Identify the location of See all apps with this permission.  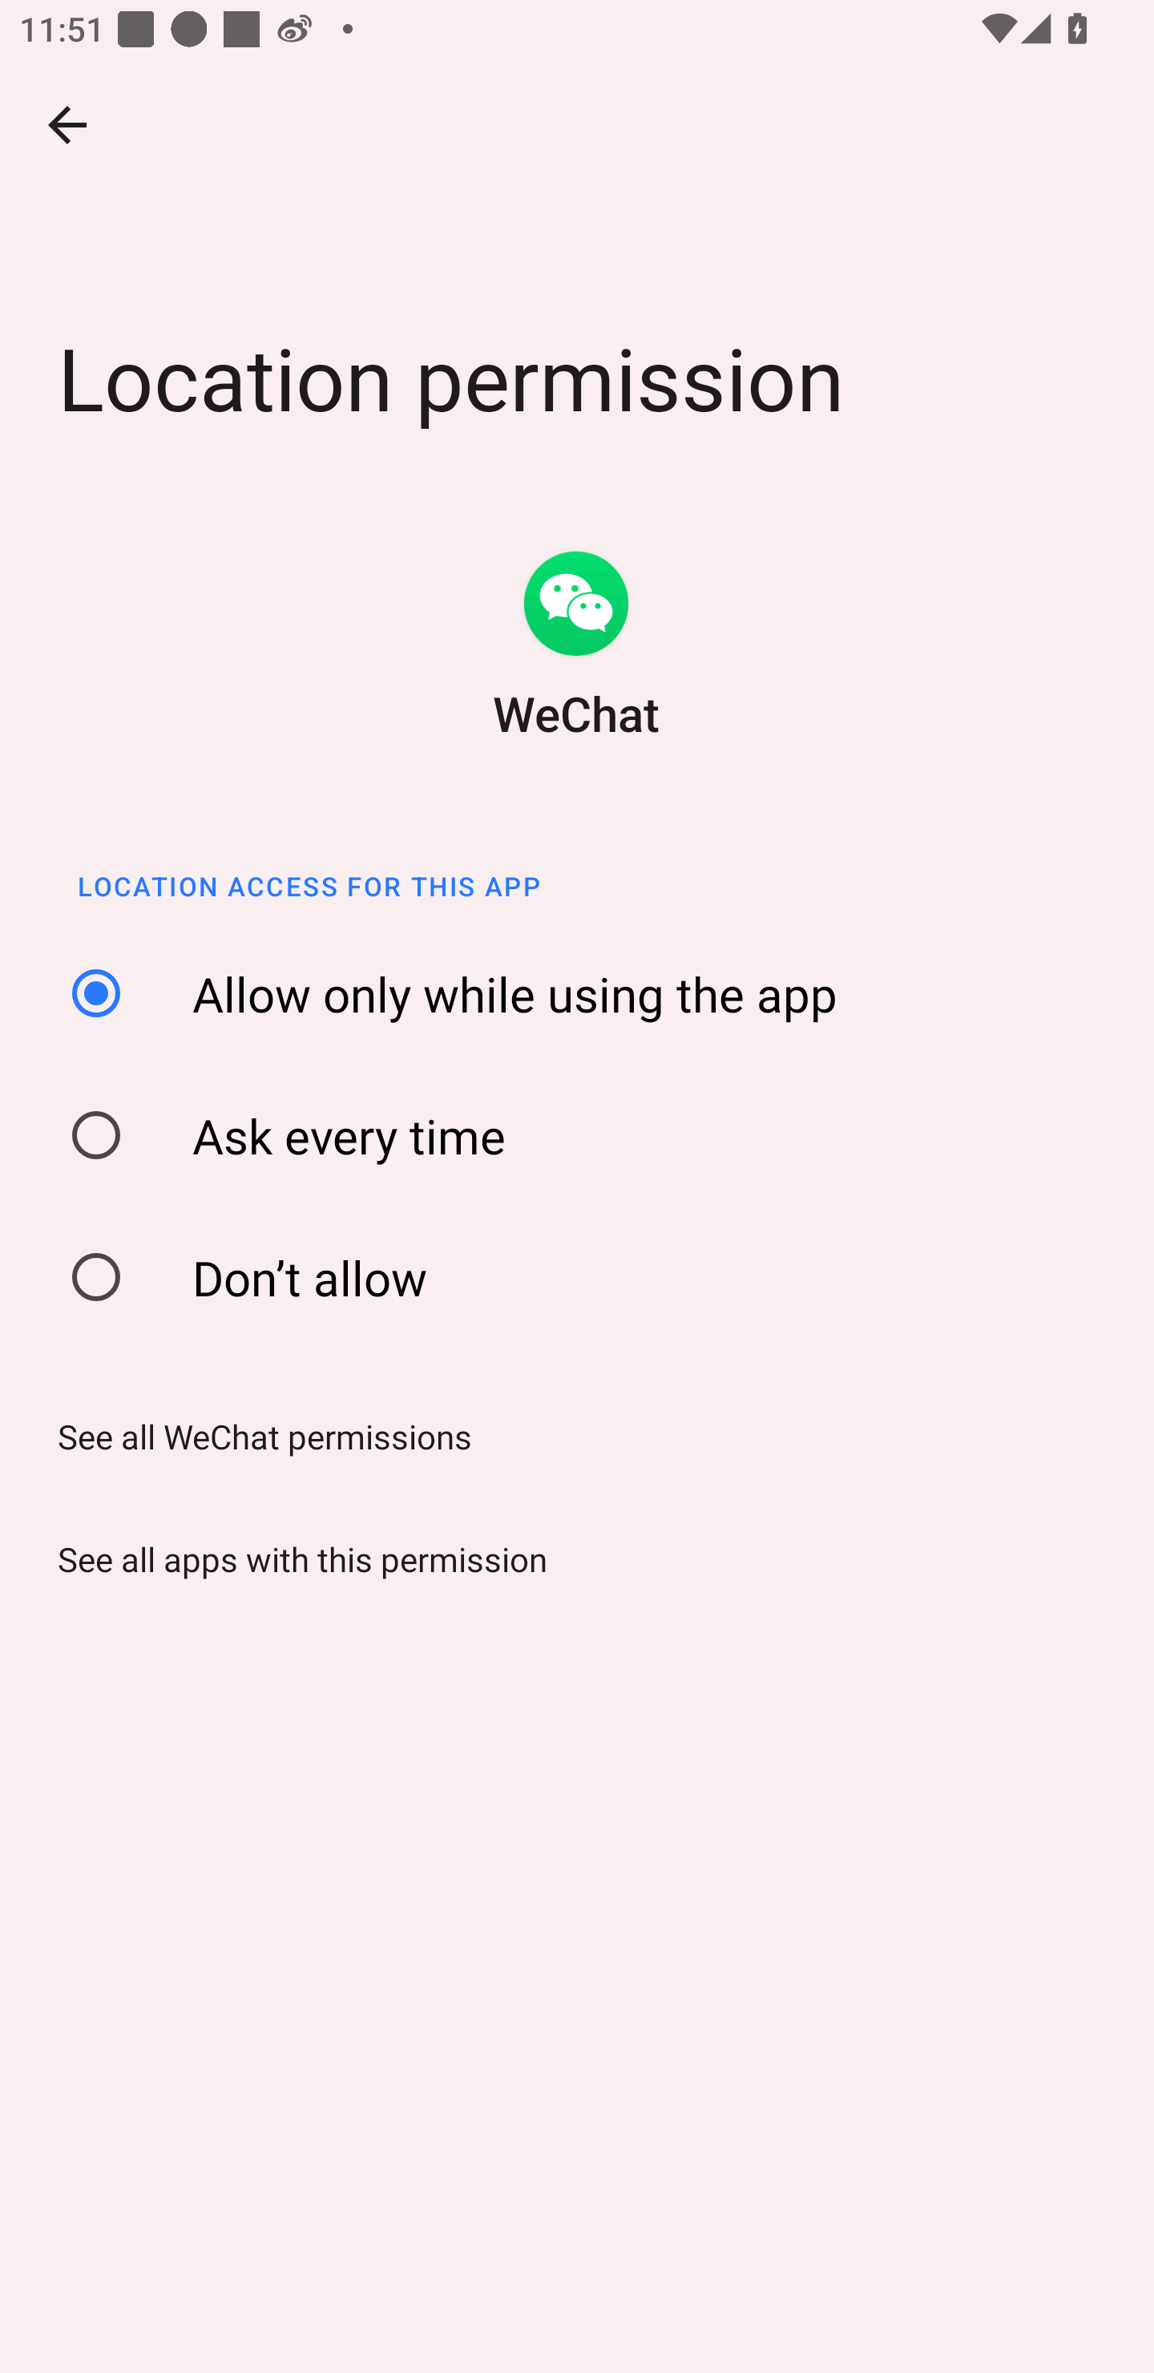
(293, 1558).